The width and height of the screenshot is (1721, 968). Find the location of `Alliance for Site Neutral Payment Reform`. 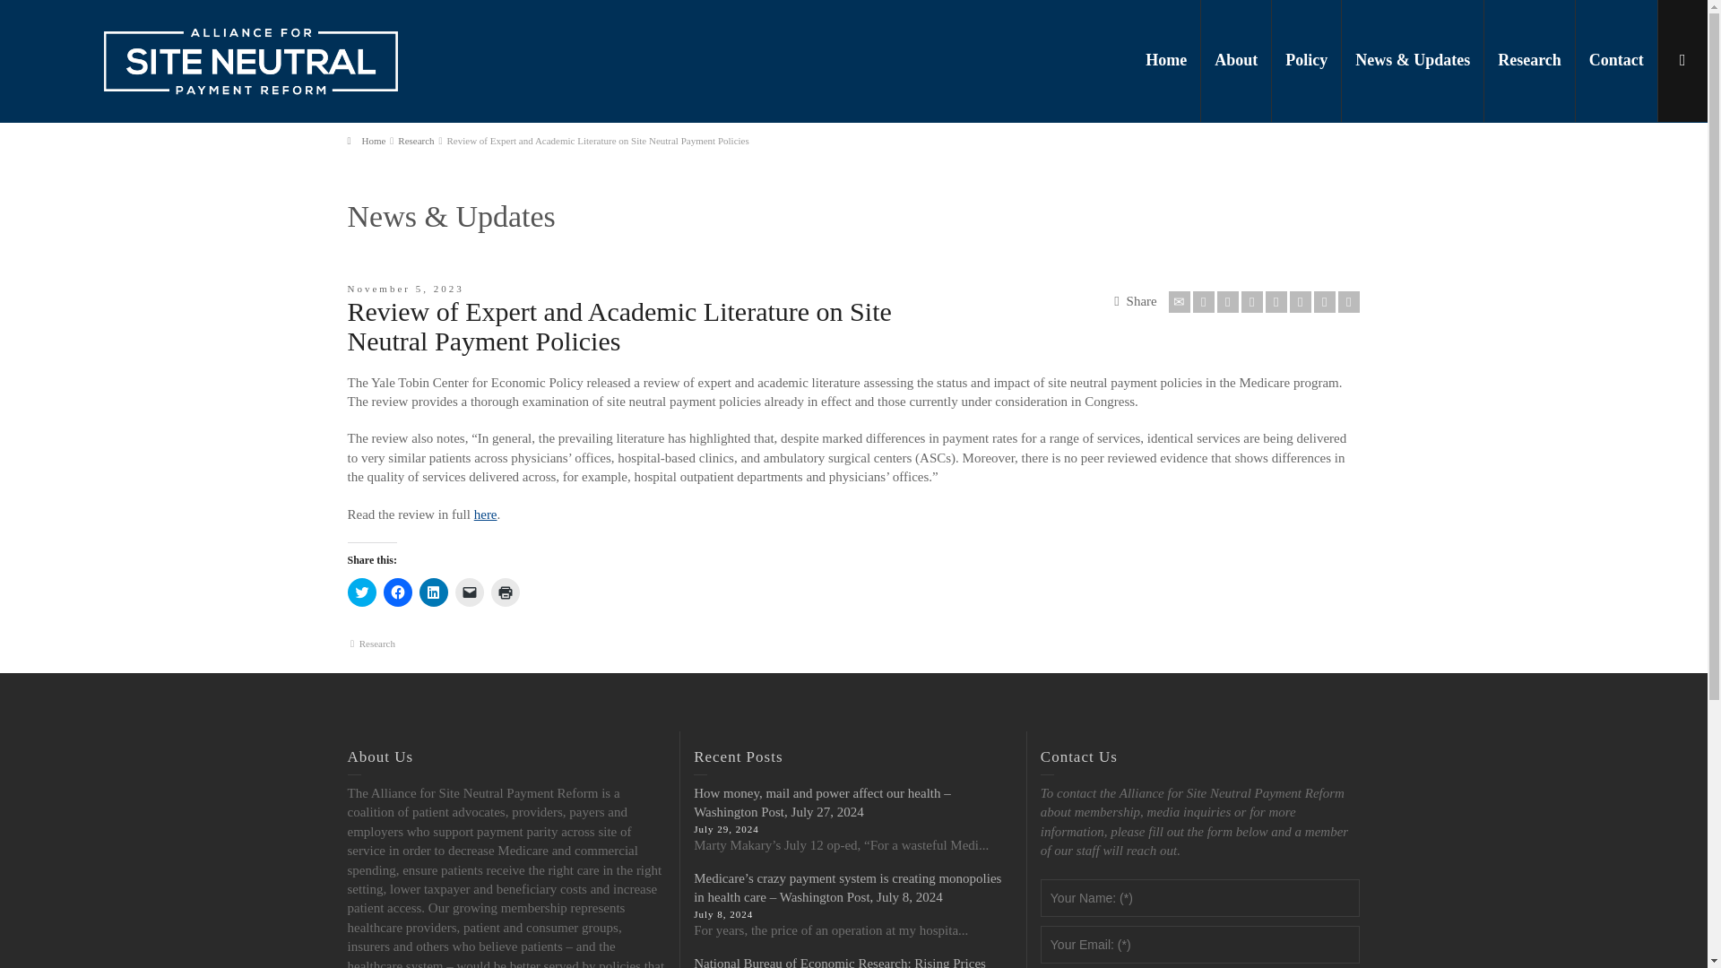

Alliance for Site Neutral Payment Reform is located at coordinates (251, 59).